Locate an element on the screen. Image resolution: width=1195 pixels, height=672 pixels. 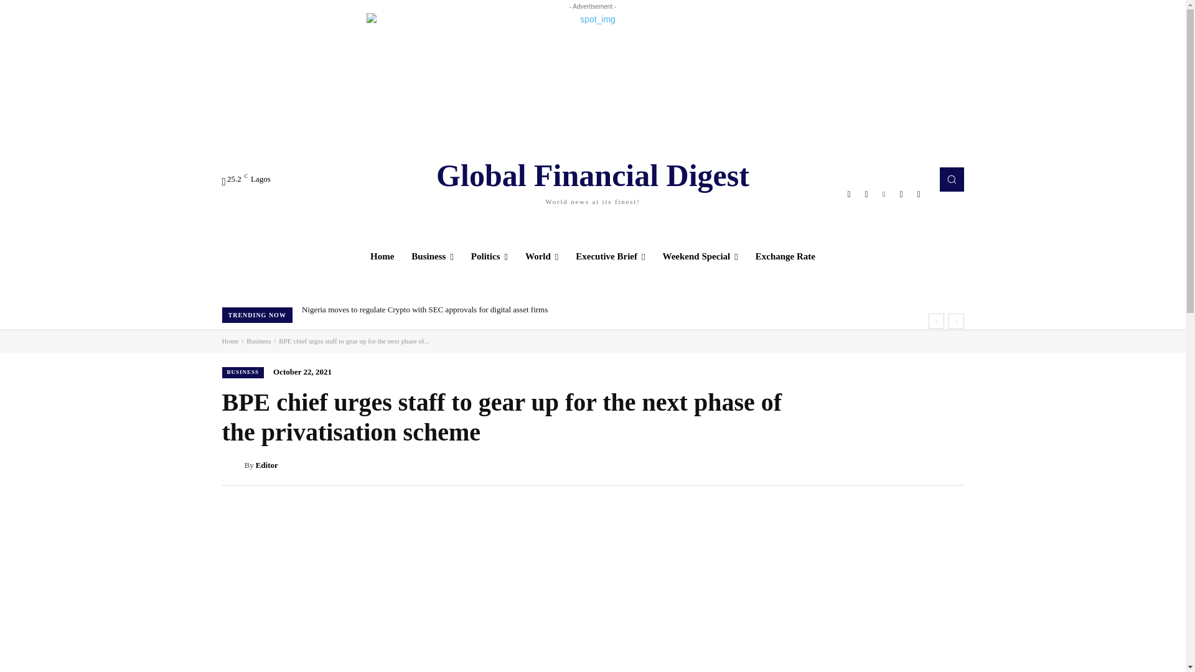
Facebook is located at coordinates (849, 194).